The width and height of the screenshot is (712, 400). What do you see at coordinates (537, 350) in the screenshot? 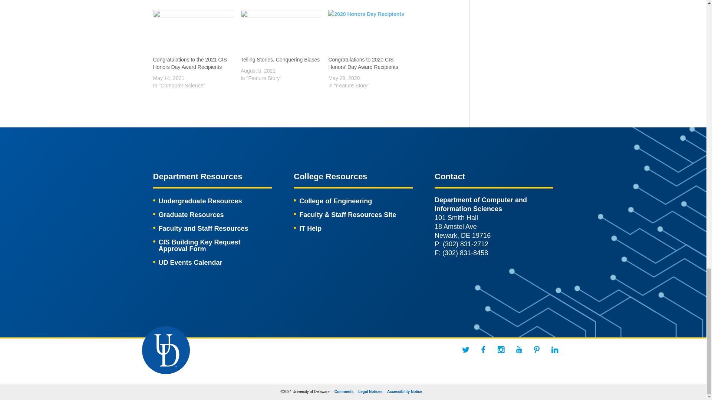
I see `Pinterest` at bounding box center [537, 350].